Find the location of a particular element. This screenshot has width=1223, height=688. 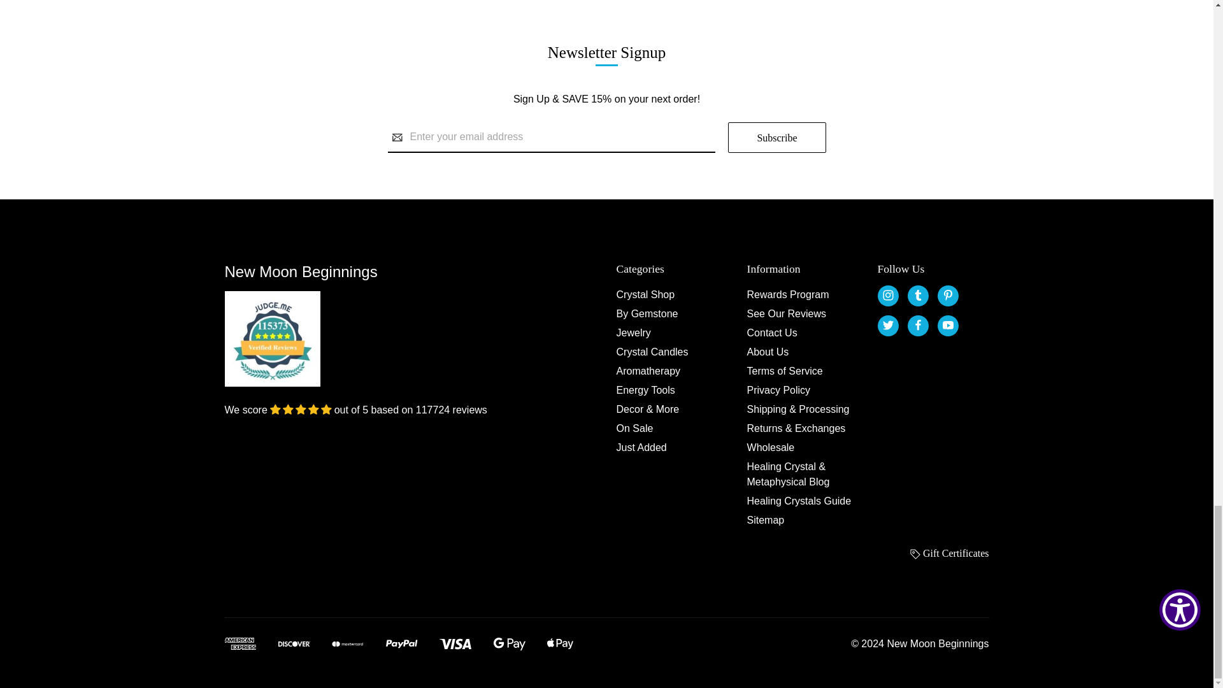

Subscribe is located at coordinates (776, 138).